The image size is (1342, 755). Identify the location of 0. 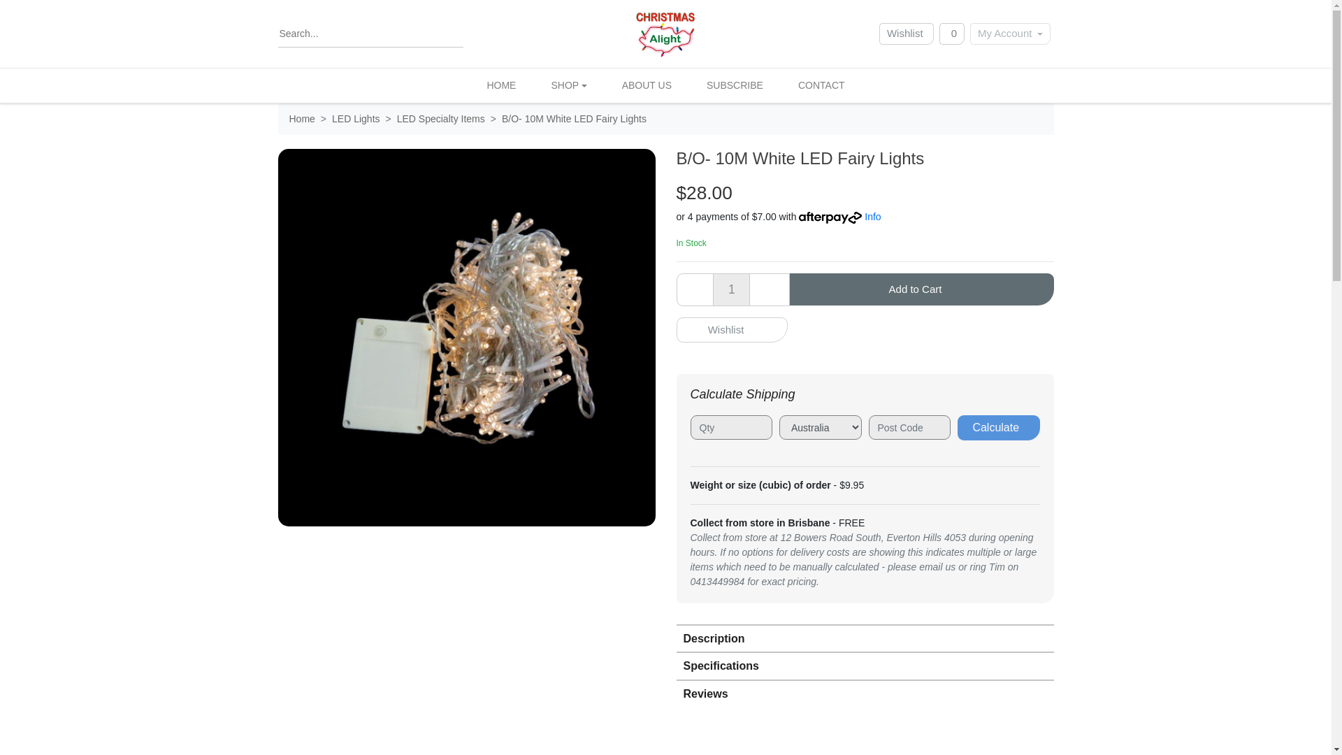
(952, 34).